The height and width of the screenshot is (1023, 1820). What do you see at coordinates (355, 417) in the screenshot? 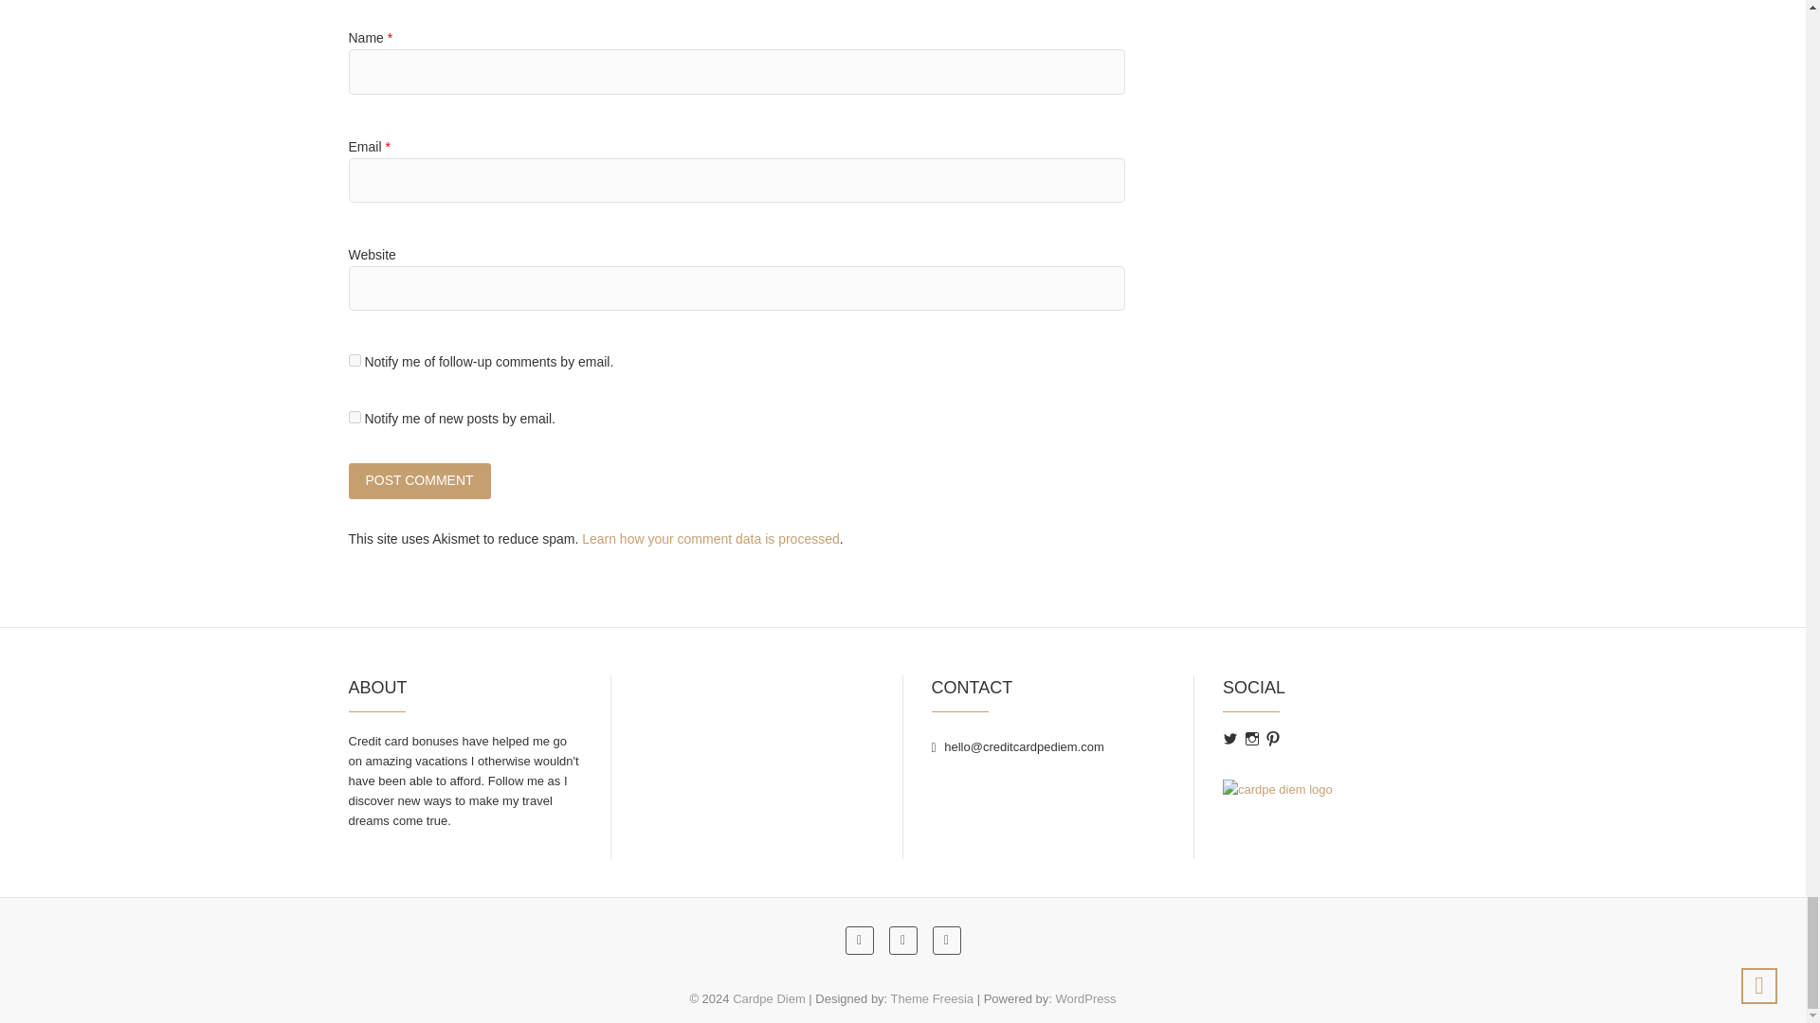
I see `subscribe` at bounding box center [355, 417].